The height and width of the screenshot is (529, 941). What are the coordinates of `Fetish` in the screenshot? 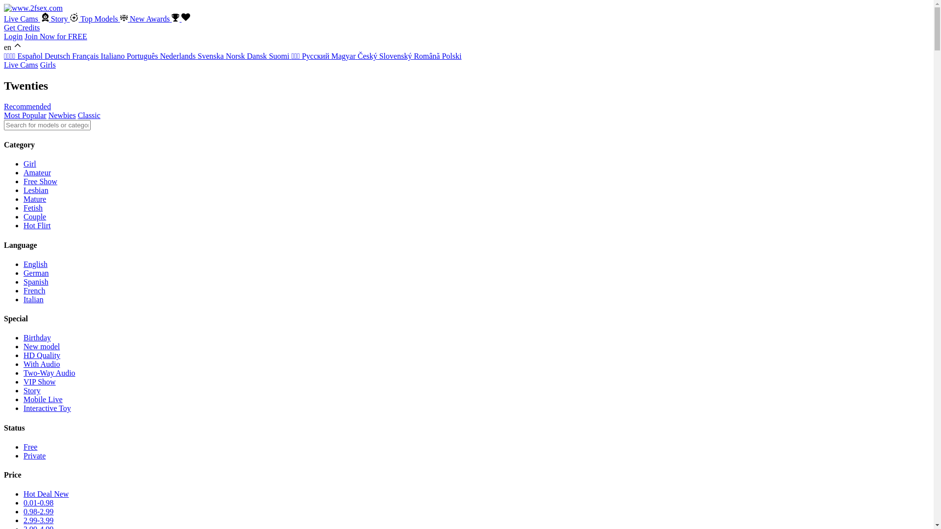 It's located at (33, 208).